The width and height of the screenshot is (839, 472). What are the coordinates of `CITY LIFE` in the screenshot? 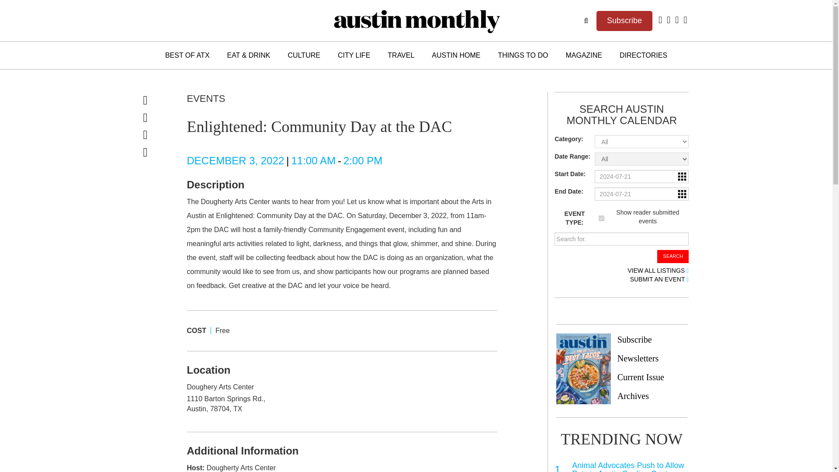 It's located at (354, 55).